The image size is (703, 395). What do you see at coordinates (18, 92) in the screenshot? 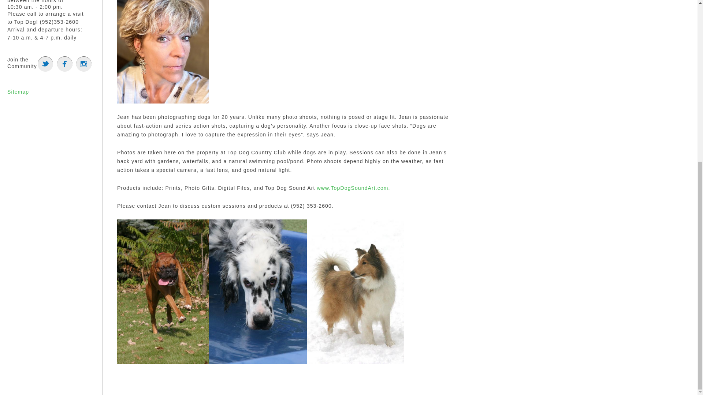
I see `Sitemap` at bounding box center [18, 92].